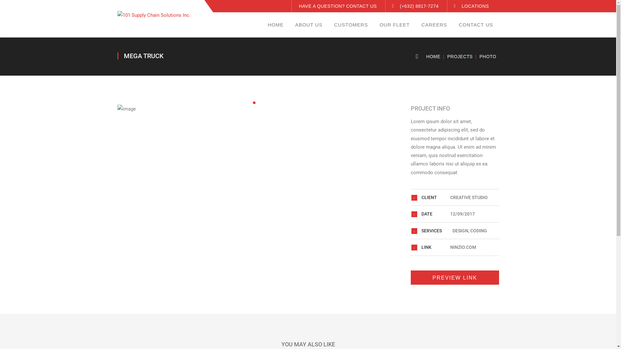 The width and height of the screenshot is (621, 349). Describe the element at coordinates (458, 57) in the screenshot. I see `PROJECTS` at that location.